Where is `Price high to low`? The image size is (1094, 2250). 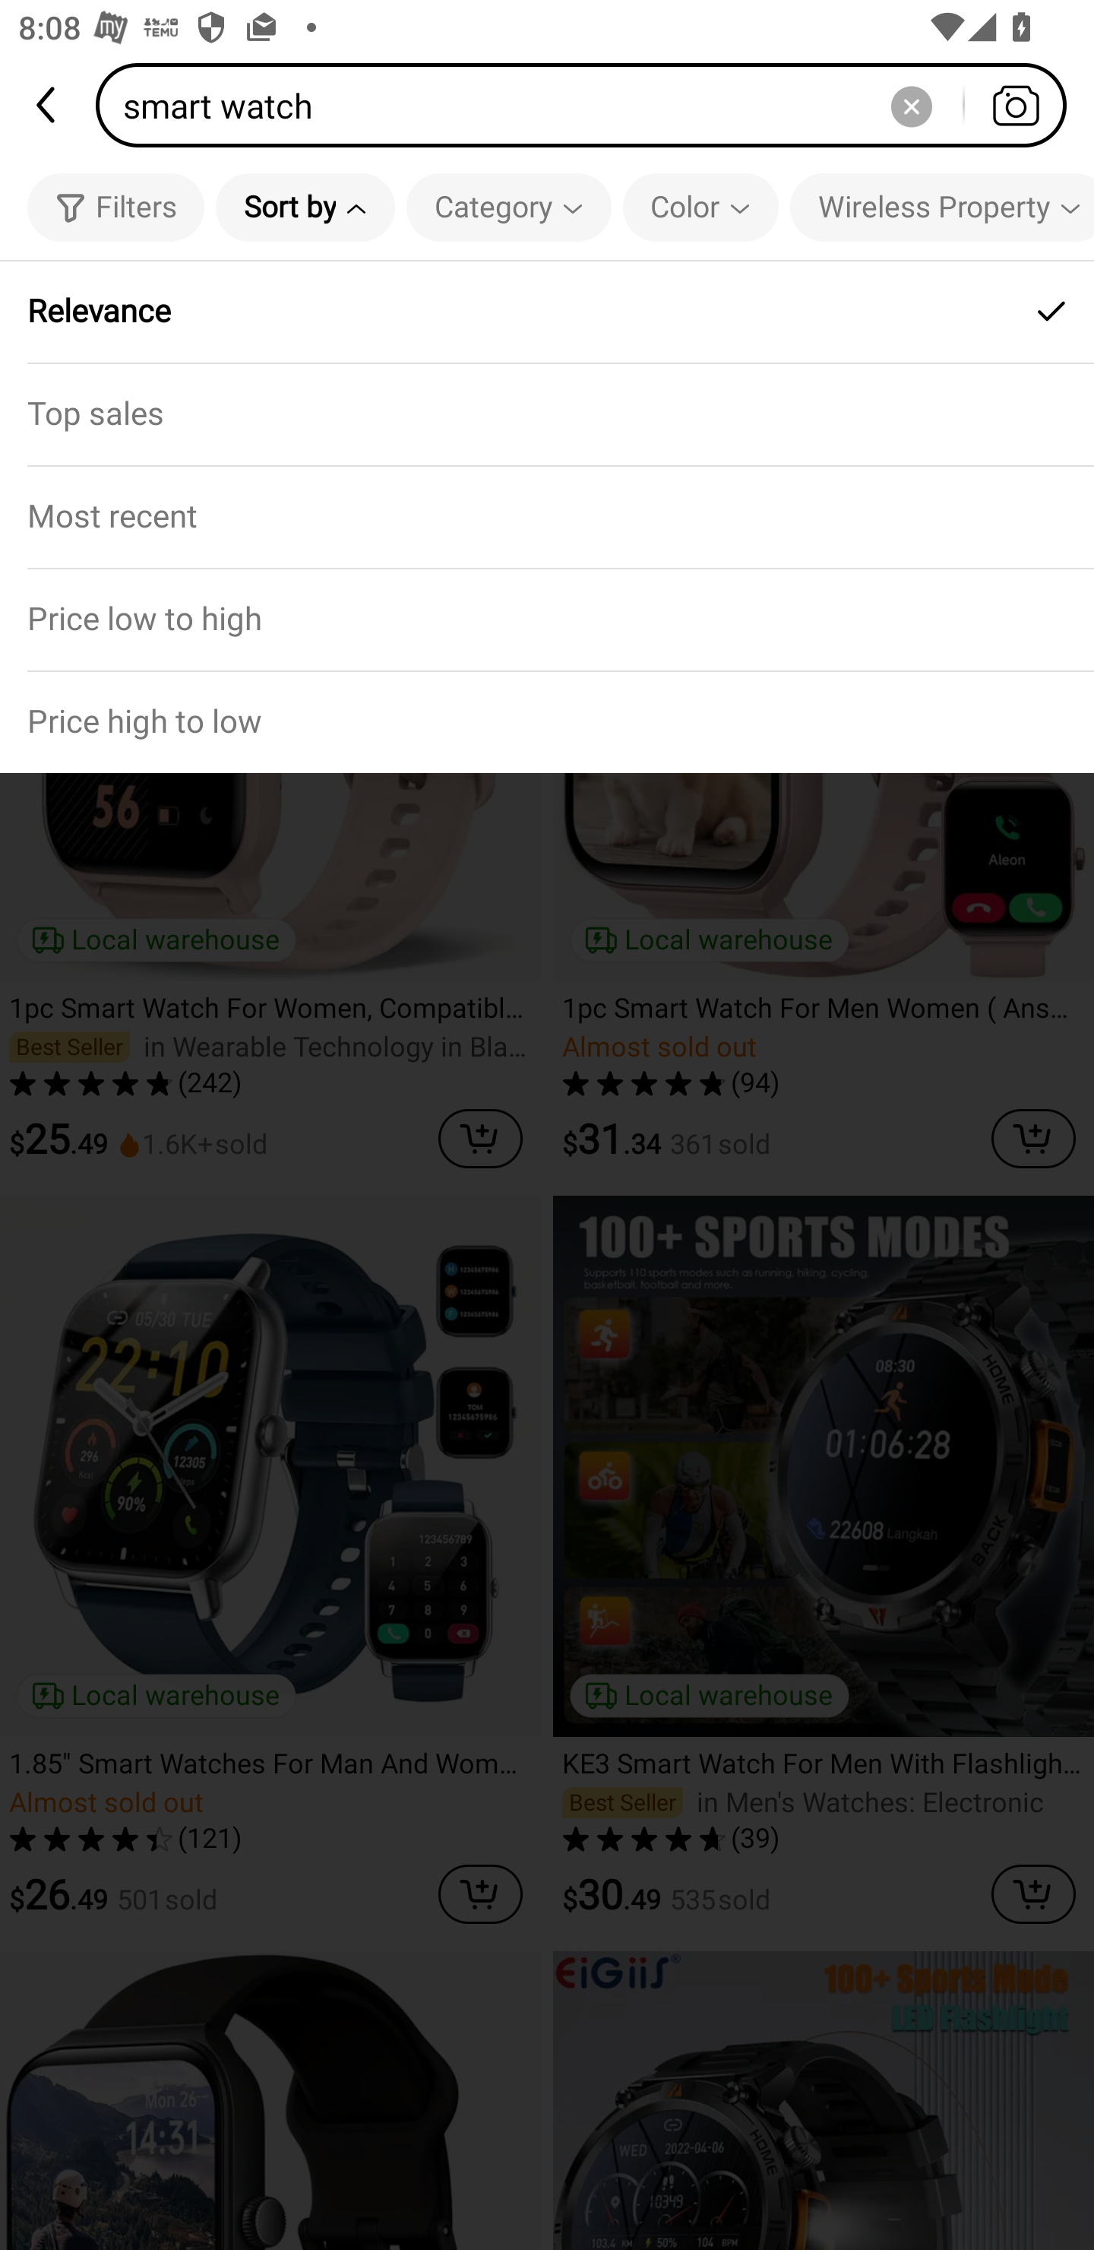 Price high to low is located at coordinates (547, 722).